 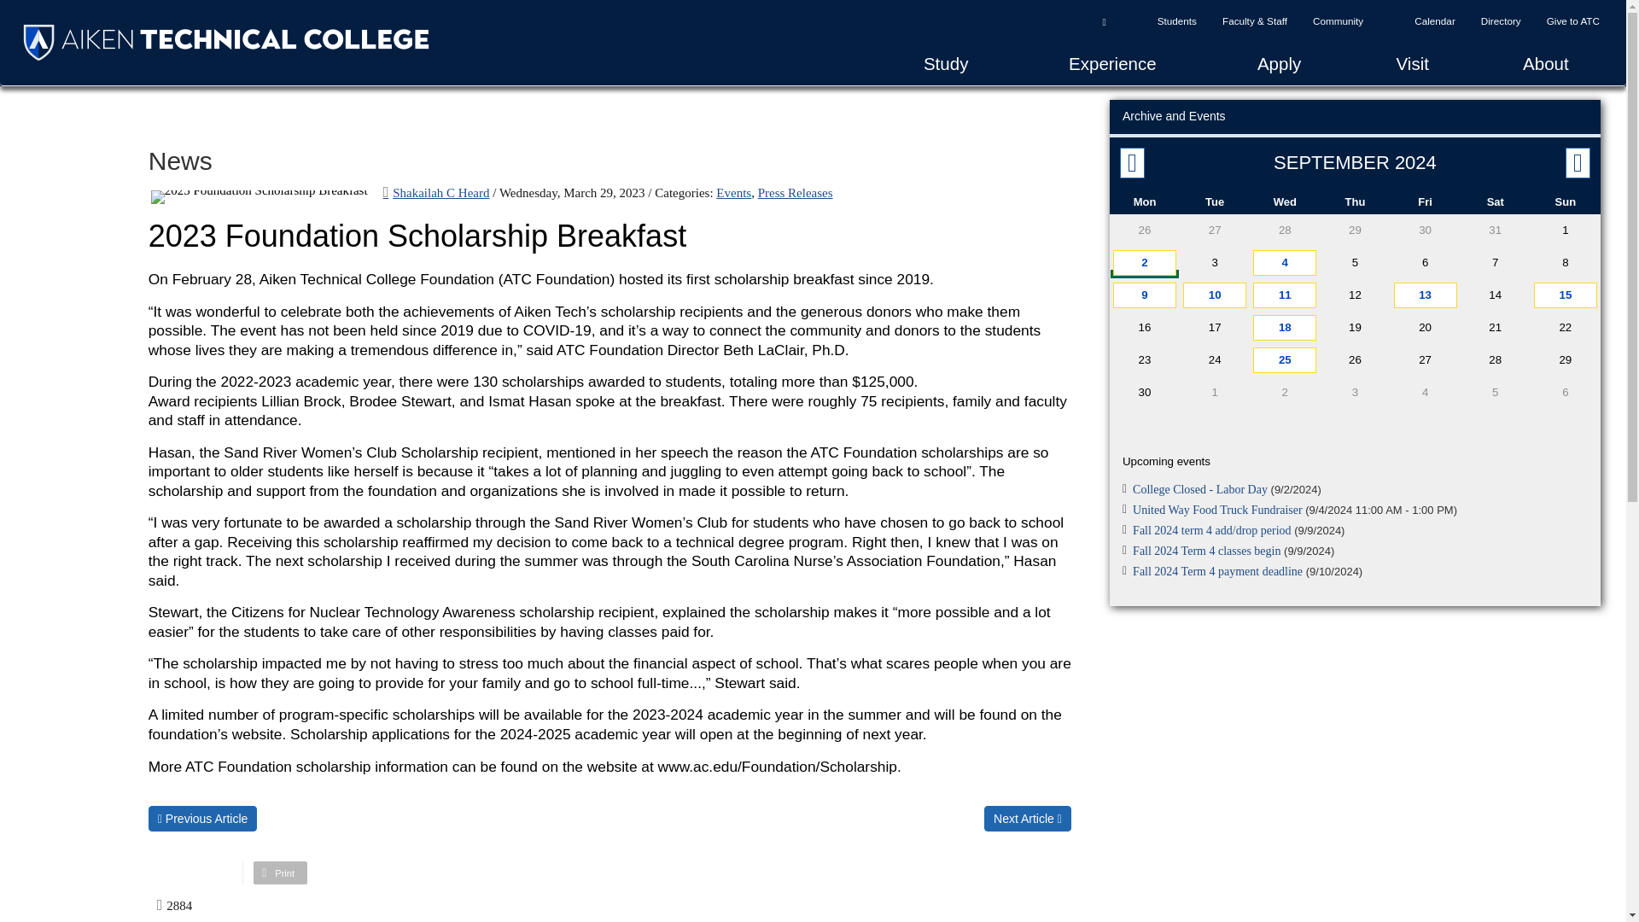 What do you see at coordinates (1338, 20) in the screenshot?
I see `Community` at bounding box center [1338, 20].